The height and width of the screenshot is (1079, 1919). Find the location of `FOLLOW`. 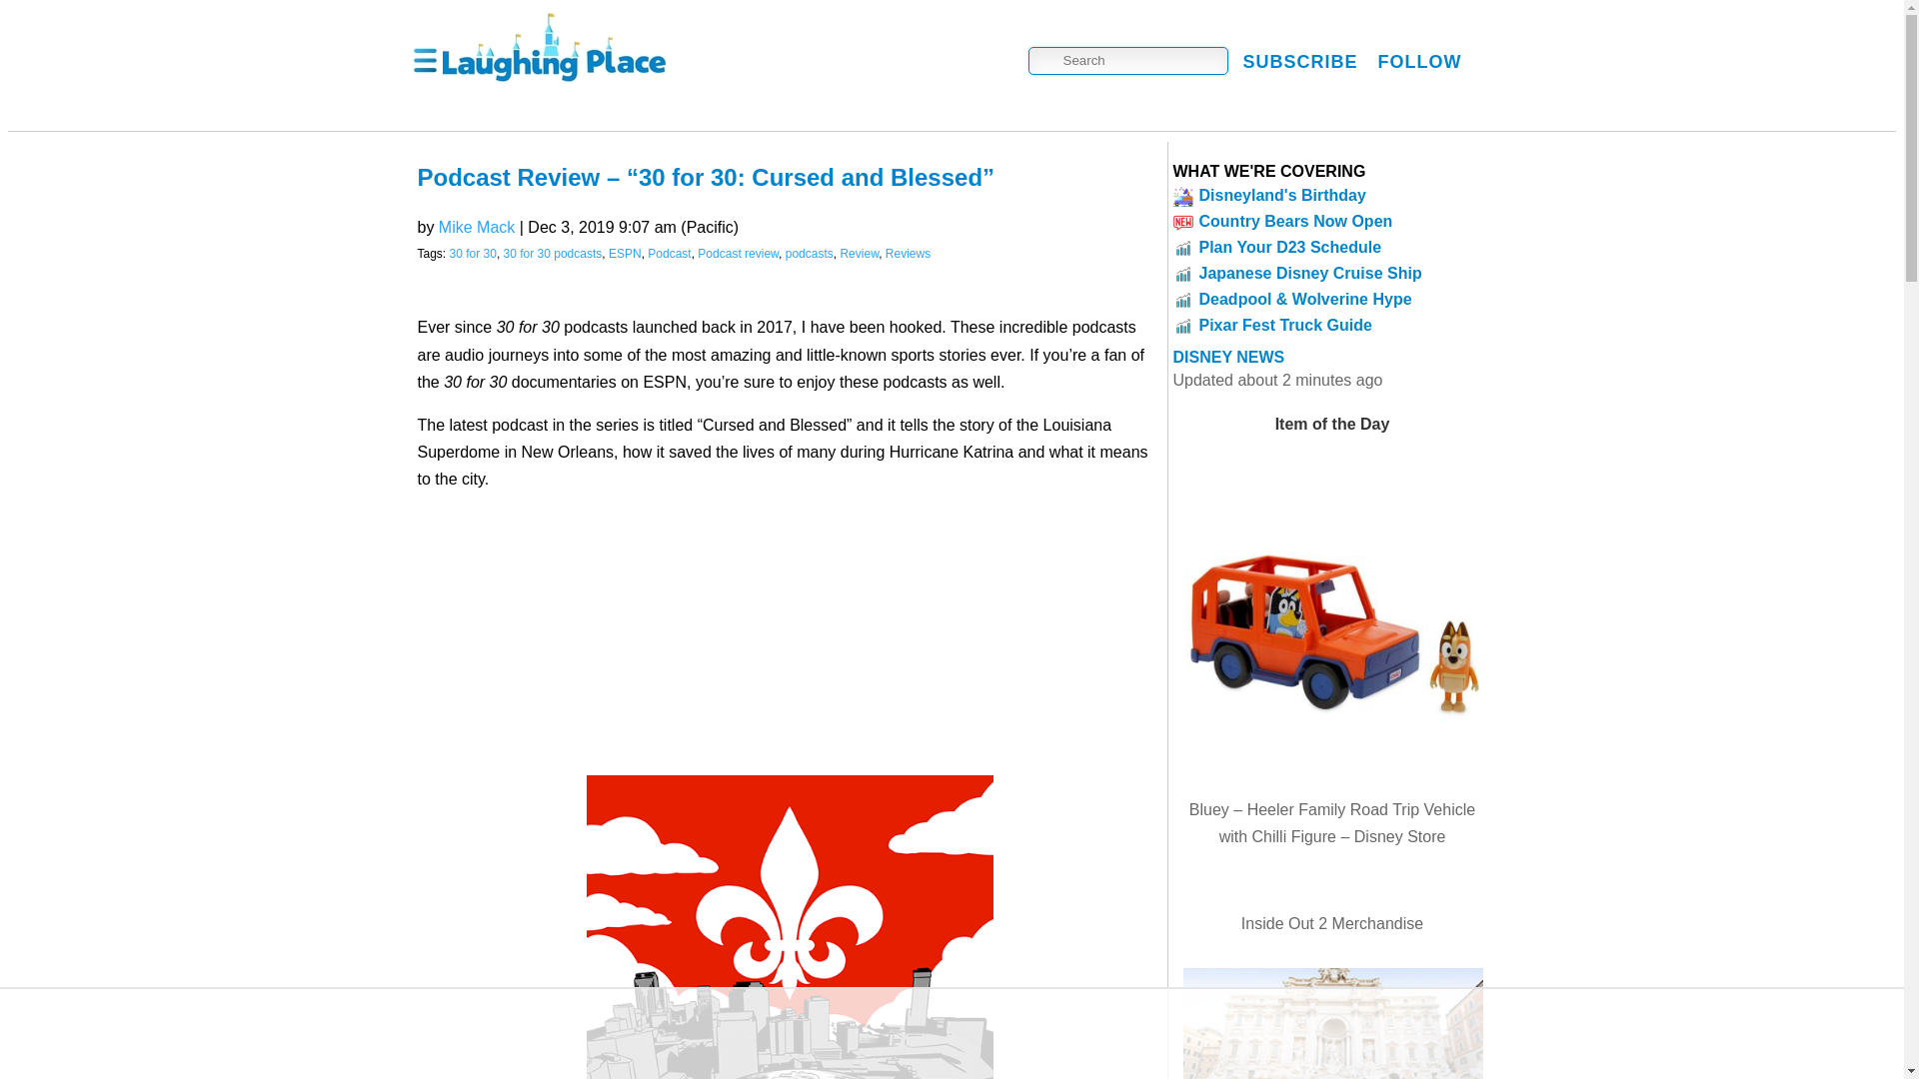

FOLLOW is located at coordinates (1419, 61).